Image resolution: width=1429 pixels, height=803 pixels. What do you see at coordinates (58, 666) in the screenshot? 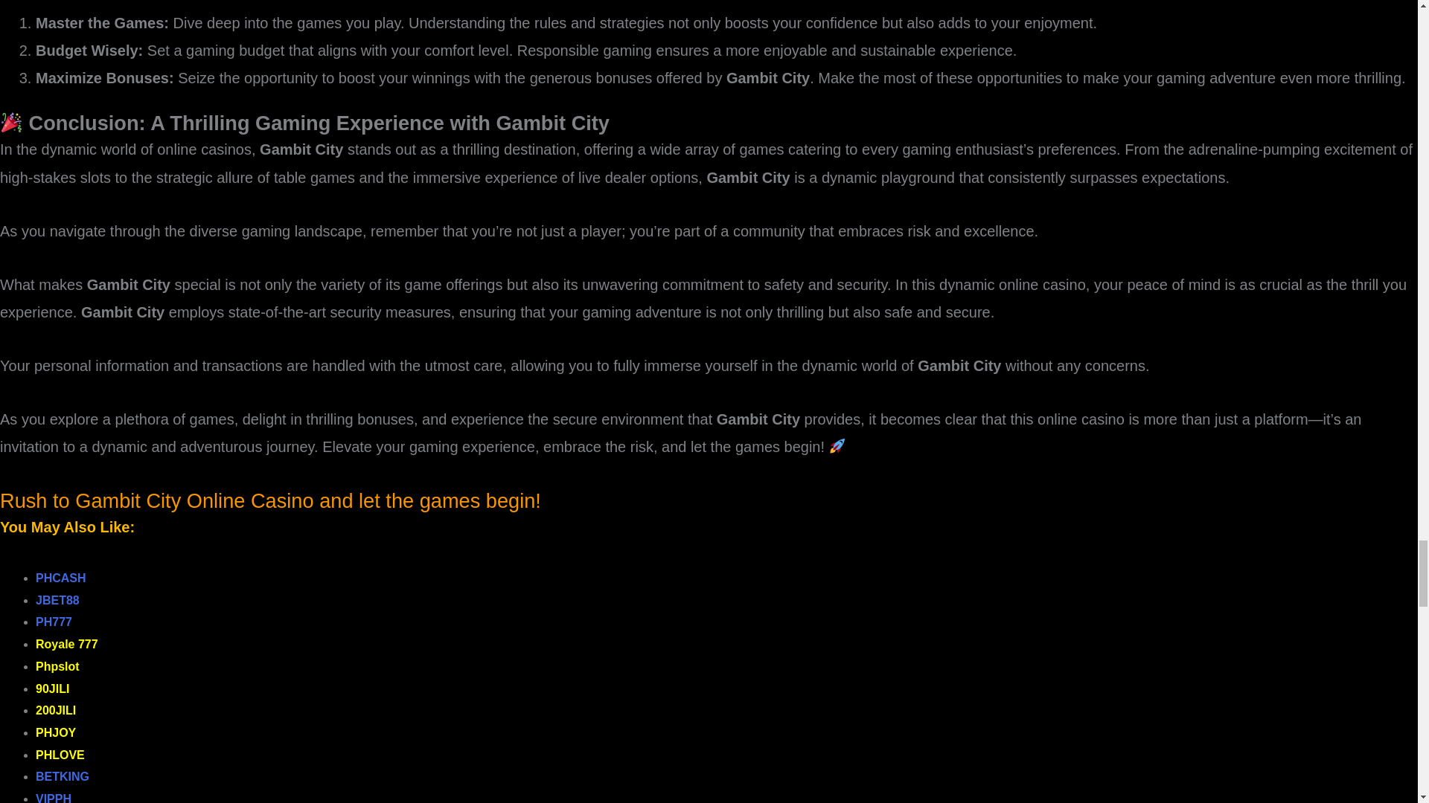
I see `Phpslot` at bounding box center [58, 666].